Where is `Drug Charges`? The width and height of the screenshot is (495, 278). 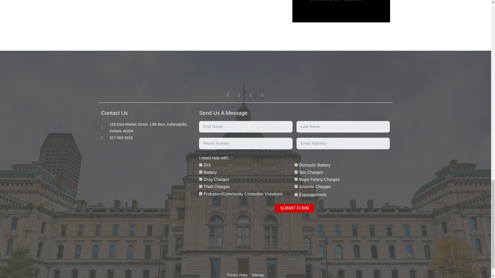 Drug Charges is located at coordinates (201, 179).